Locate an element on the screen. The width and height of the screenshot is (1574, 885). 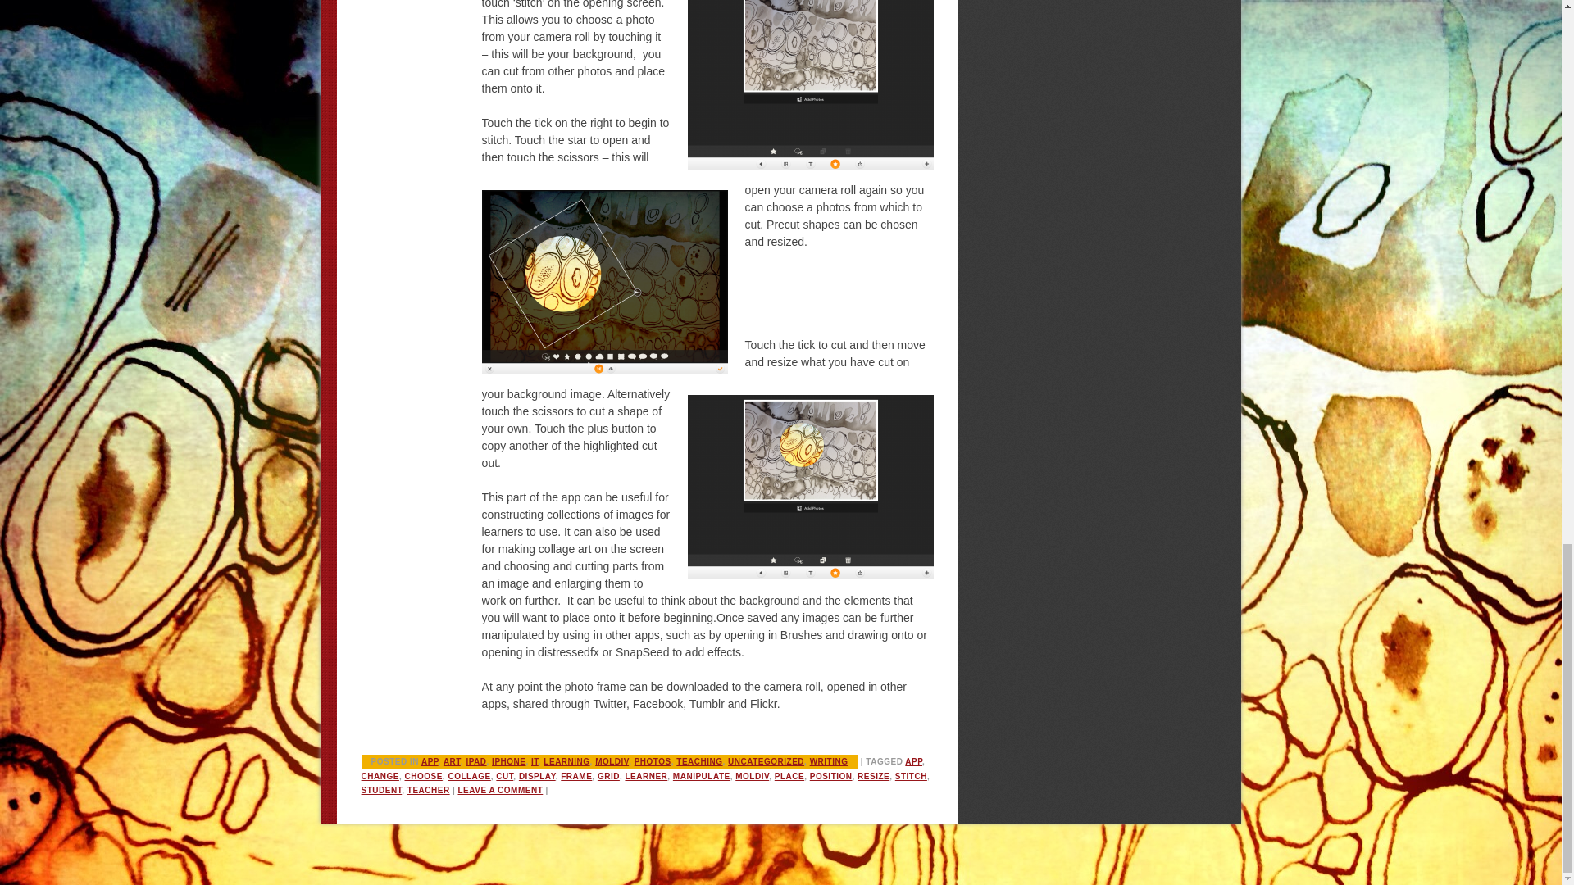
CUT is located at coordinates (503, 775).